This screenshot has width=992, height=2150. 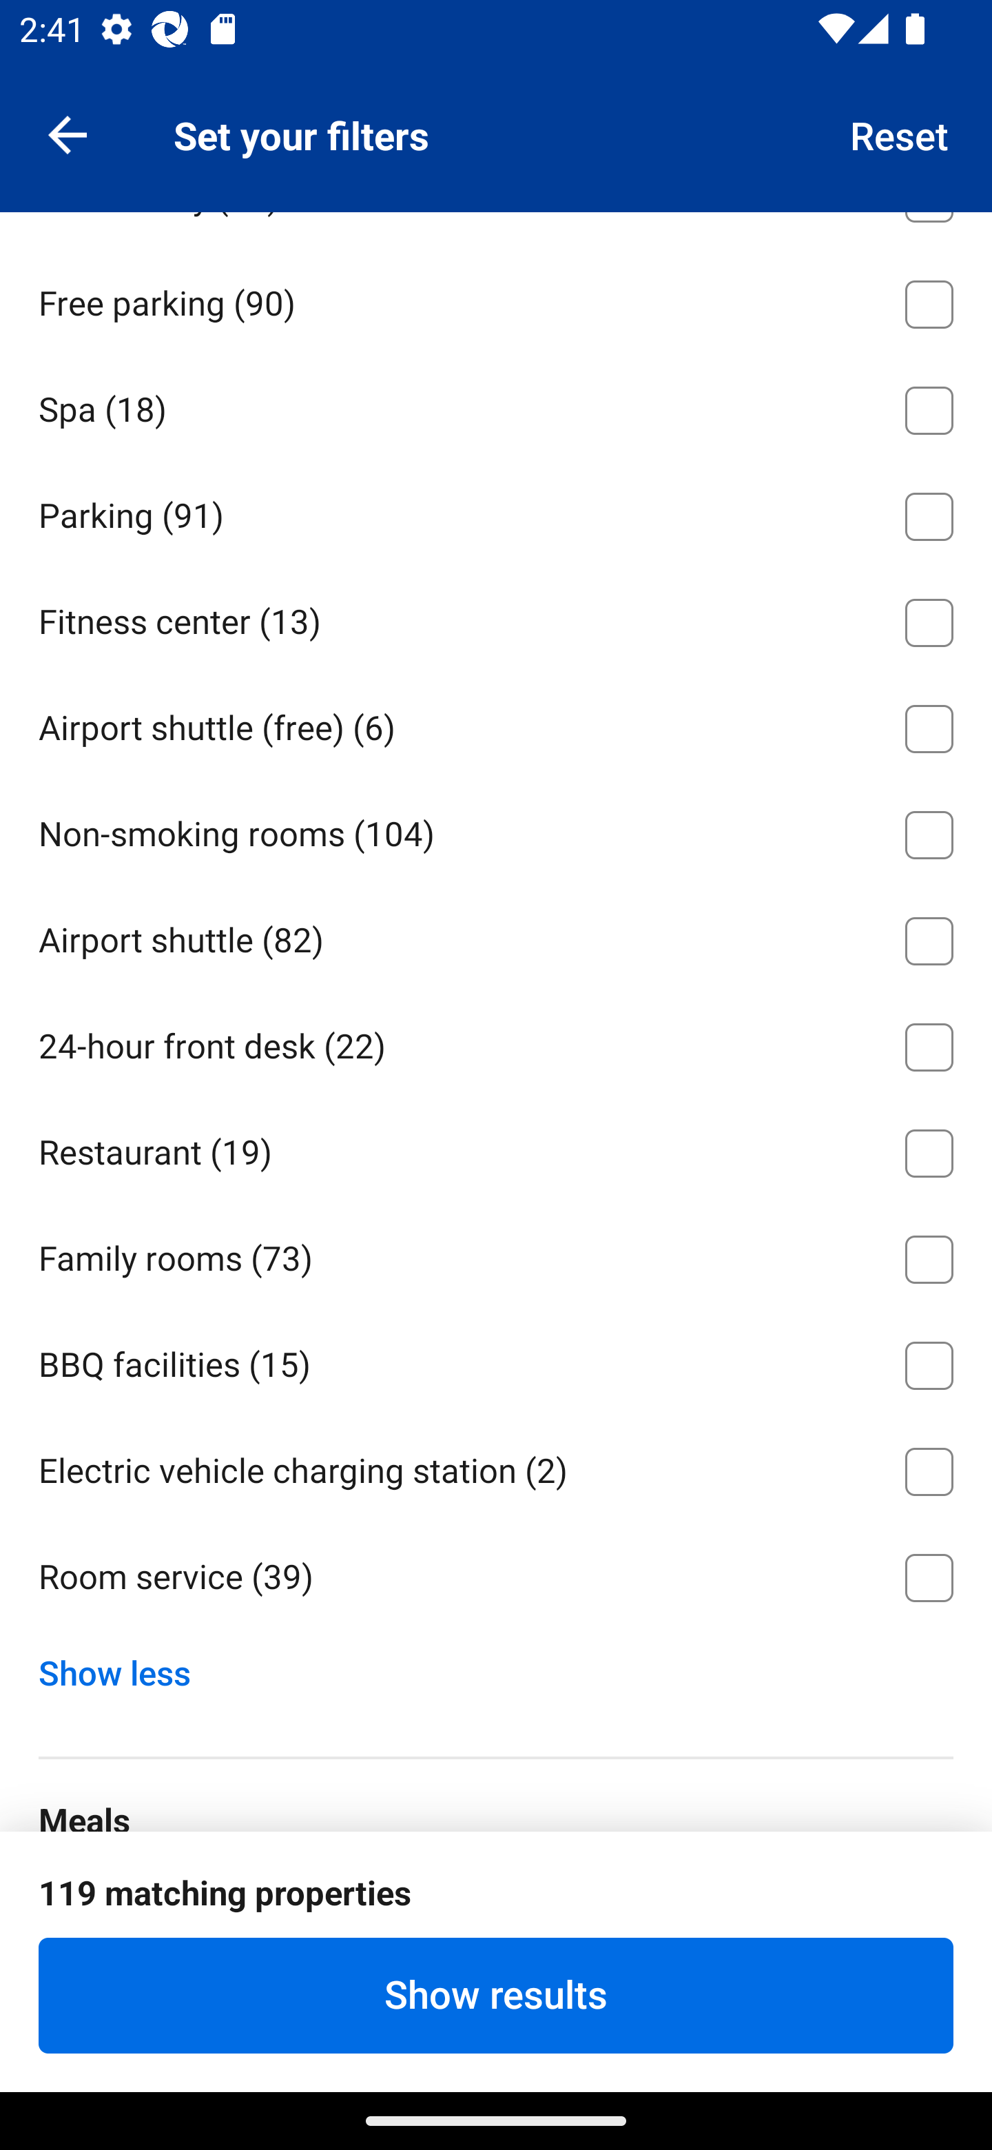 I want to click on Show less, so click(x=124, y=1667).